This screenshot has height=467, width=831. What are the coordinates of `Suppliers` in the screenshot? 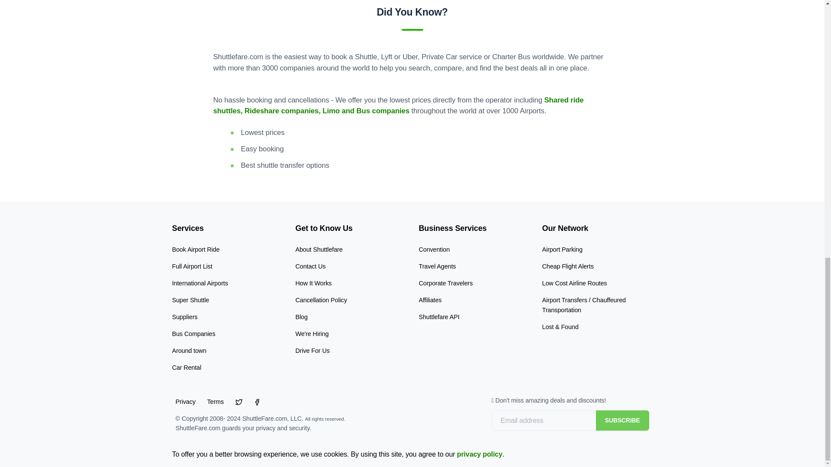 It's located at (184, 317).